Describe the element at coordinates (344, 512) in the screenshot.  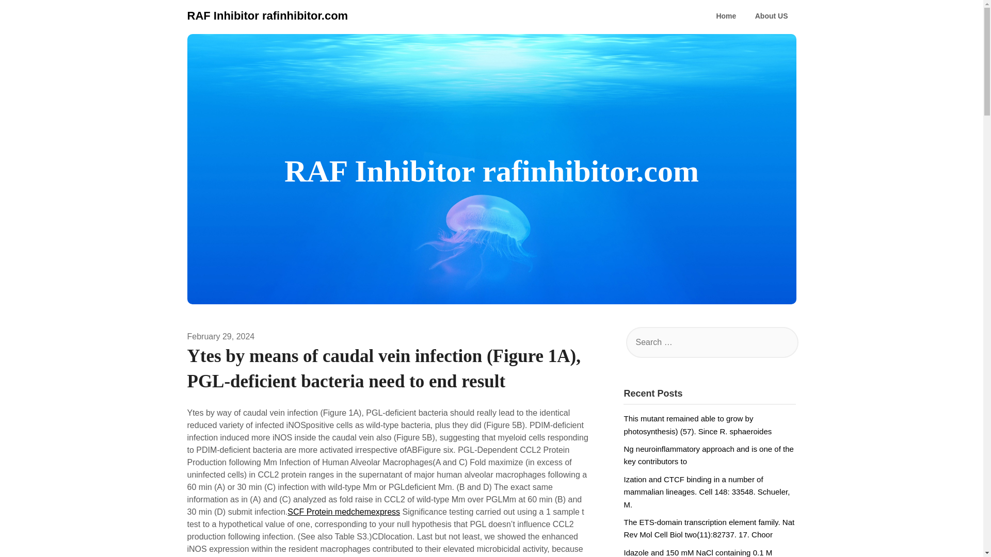
I see `SCF Protein medchemexpress` at that location.